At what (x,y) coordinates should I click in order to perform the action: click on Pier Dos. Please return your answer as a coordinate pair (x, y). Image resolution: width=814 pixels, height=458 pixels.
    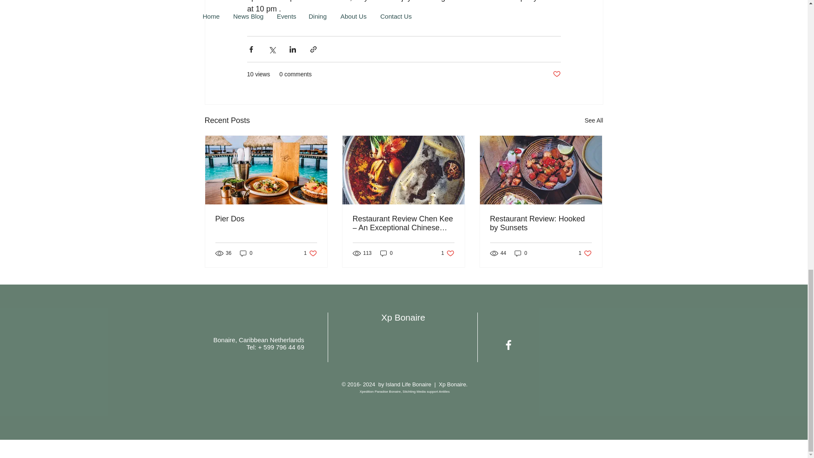
    Looking at the image, I should click on (585, 253).